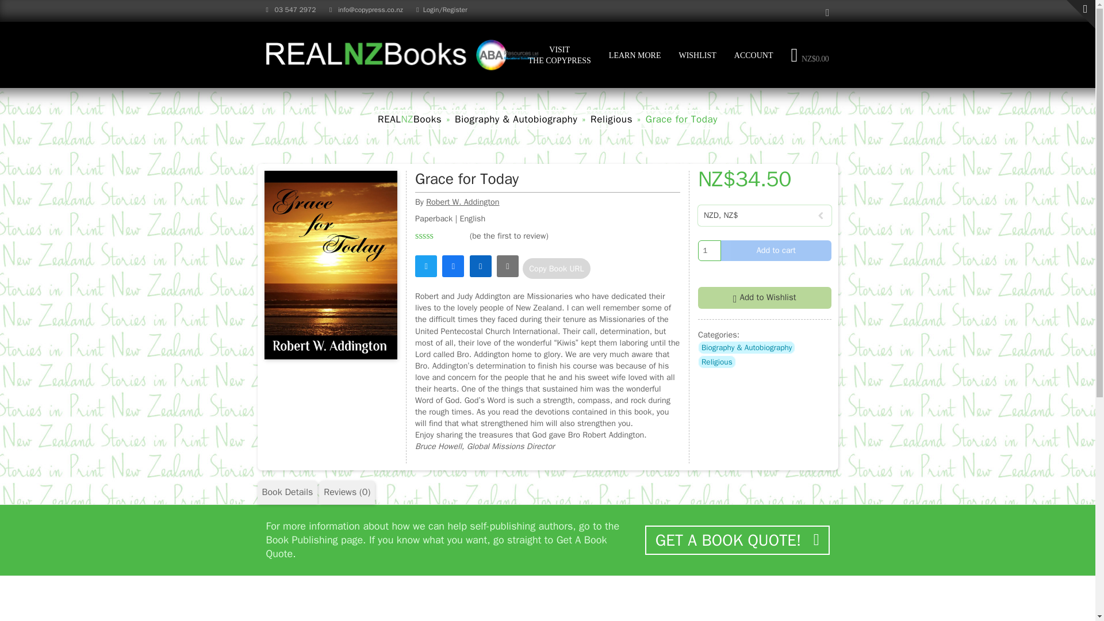  What do you see at coordinates (776, 250) in the screenshot?
I see `Add to cart` at bounding box center [776, 250].